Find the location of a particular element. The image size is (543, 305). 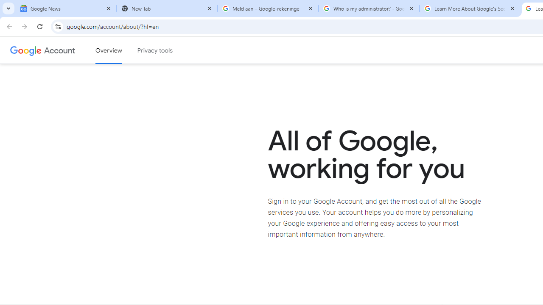

Search tabs is located at coordinates (8, 8).